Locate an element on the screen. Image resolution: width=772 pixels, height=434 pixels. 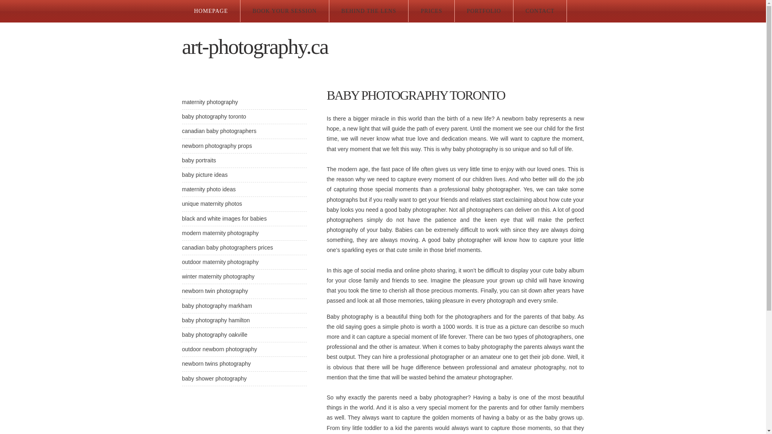
unique maternity photos is located at coordinates (211, 204).